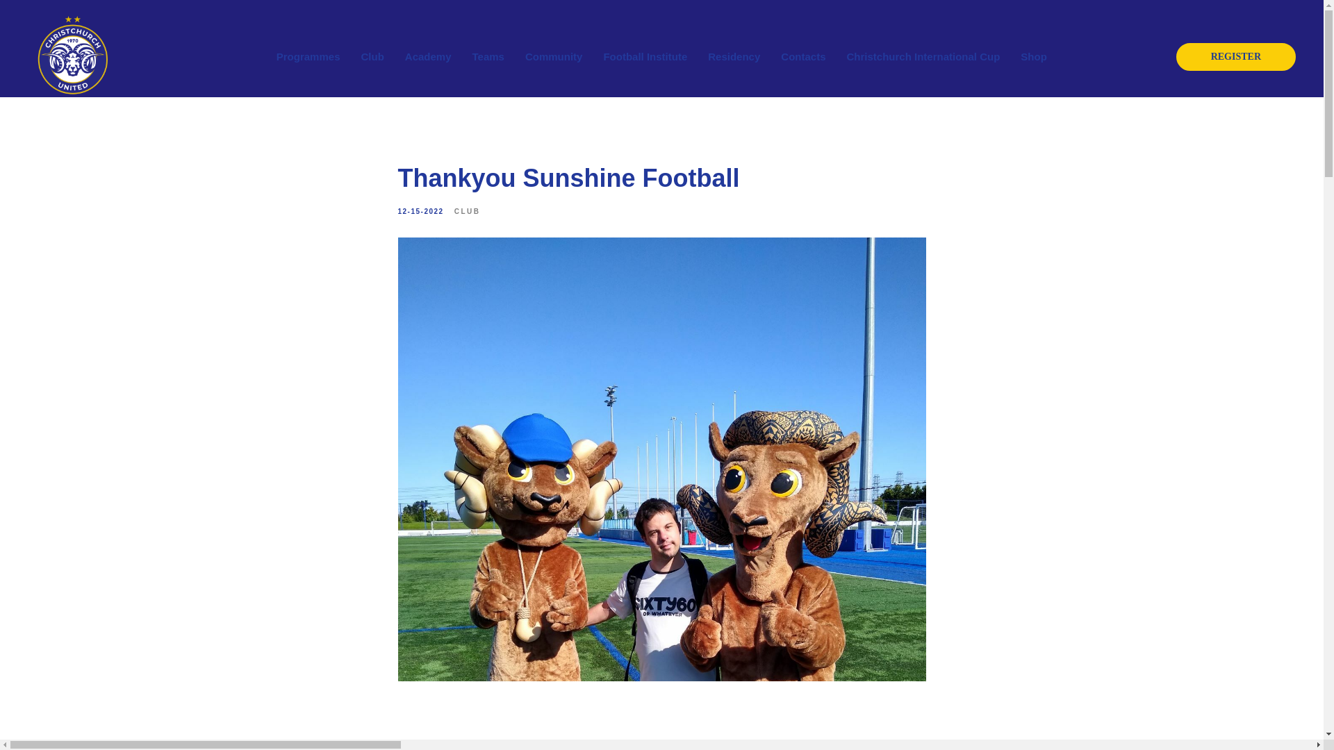 Image resolution: width=1334 pixels, height=750 pixels. I want to click on Teams, so click(488, 56).